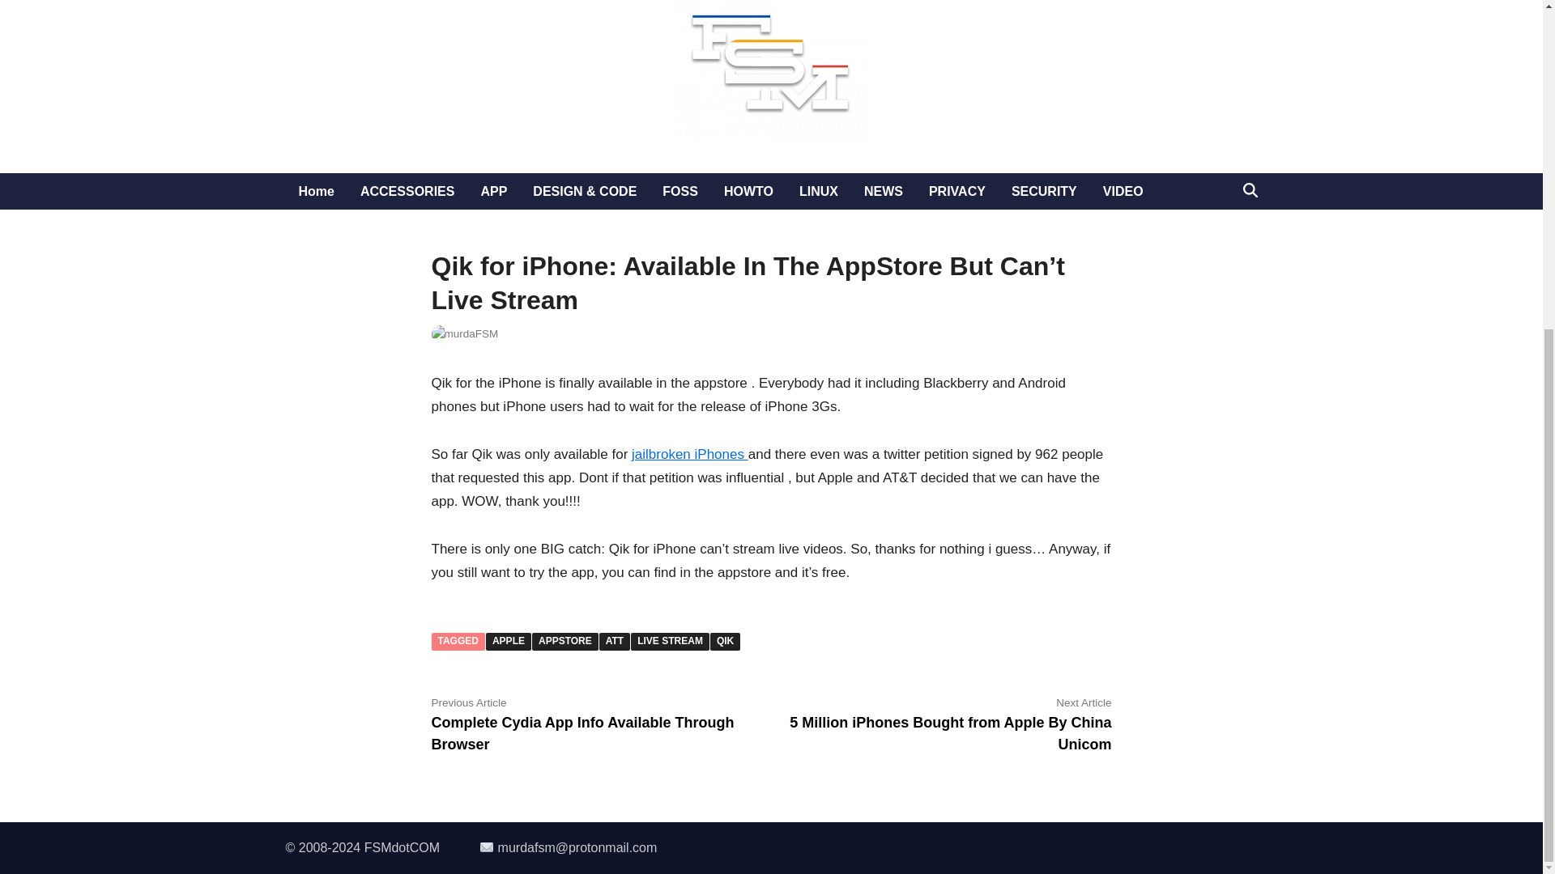  What do you see at coordinates (1043, 191) in the screenshot?
I see `SECURITY` at bounding box center [1043, 191].